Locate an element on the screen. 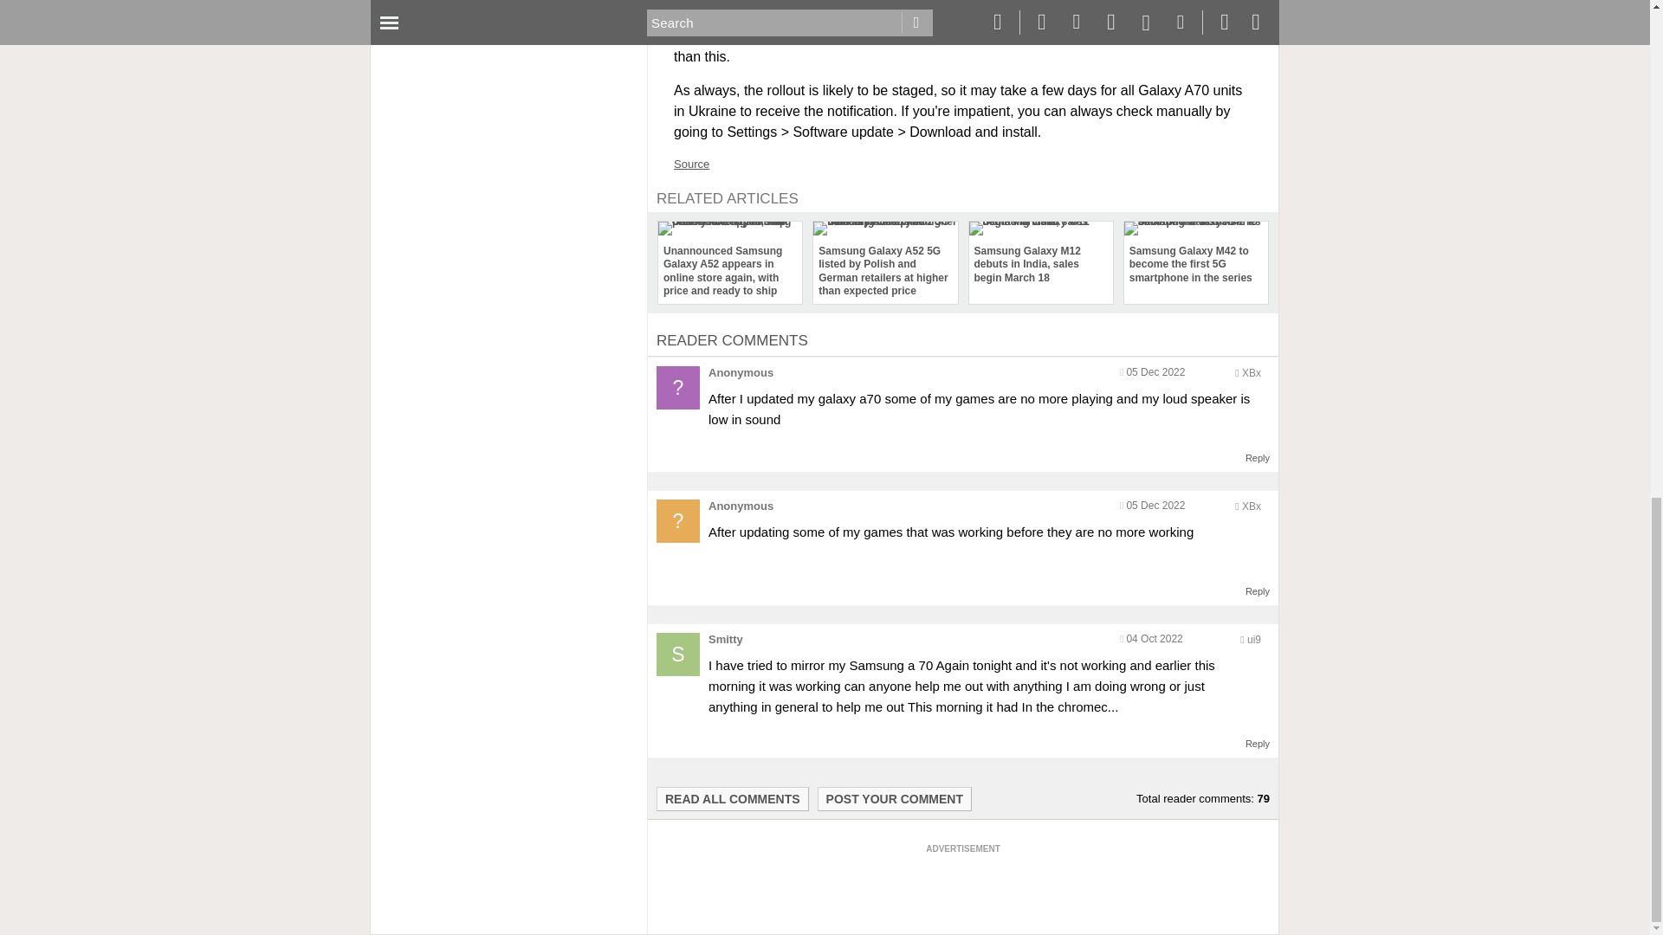 The height and width of the screenshot is (935, 1663). Encoded anonymized location is located at coordinates (1251, 373).